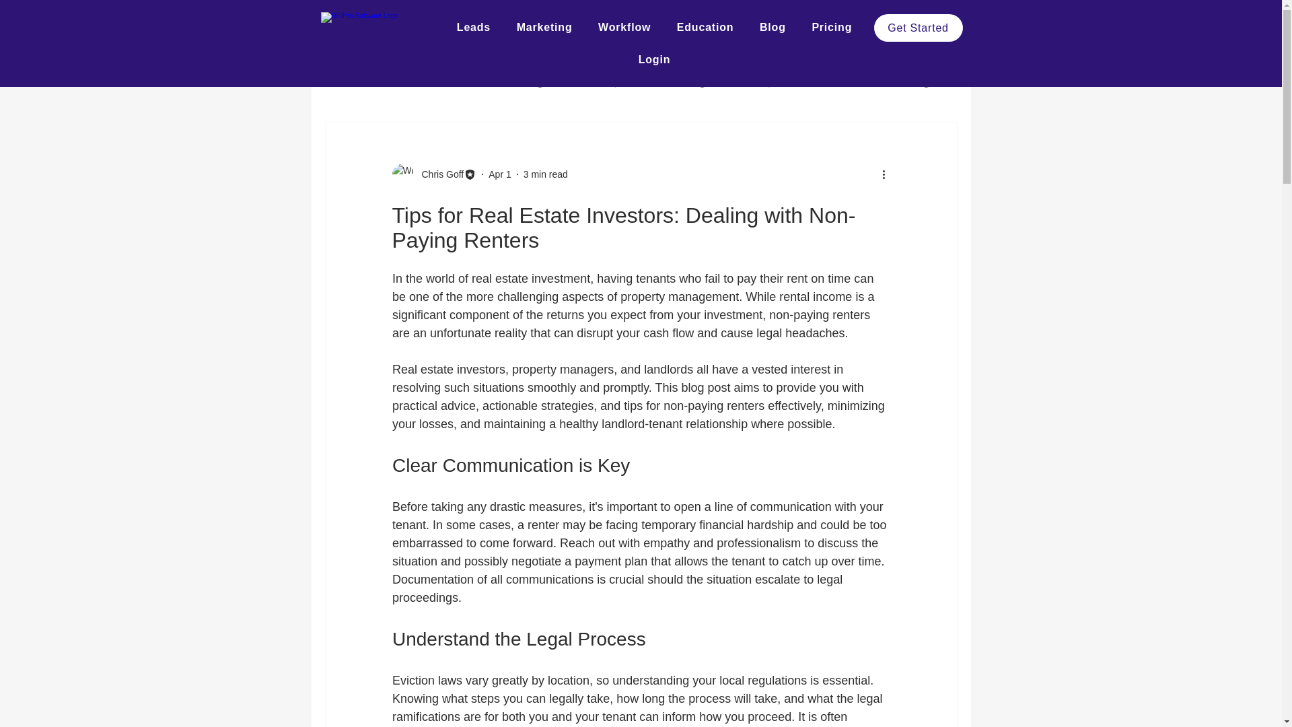 The image size is (1292, 727). Describe the element at coordinates (677, 81) in the screenshot. I see `Wholesaling` at that location.